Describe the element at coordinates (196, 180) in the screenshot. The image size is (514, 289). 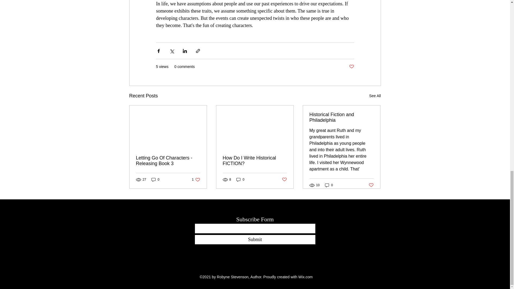
I see `Post not marked as liked` at that location.